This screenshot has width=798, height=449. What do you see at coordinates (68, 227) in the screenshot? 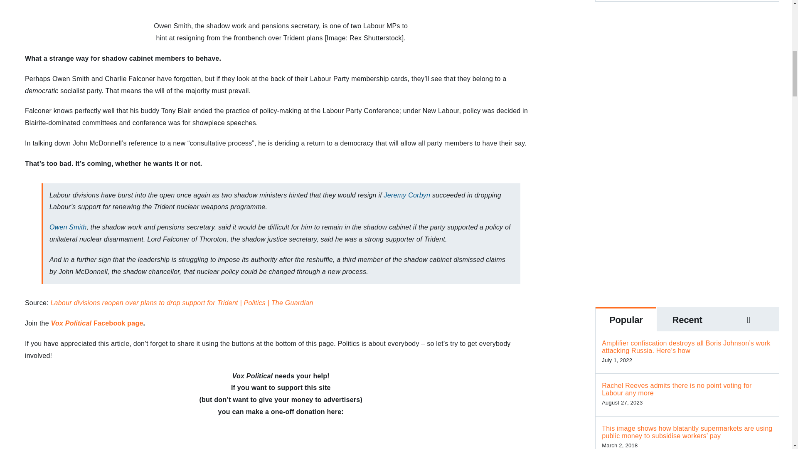
I see `Owen Smith` at bounding box center [68, 227].